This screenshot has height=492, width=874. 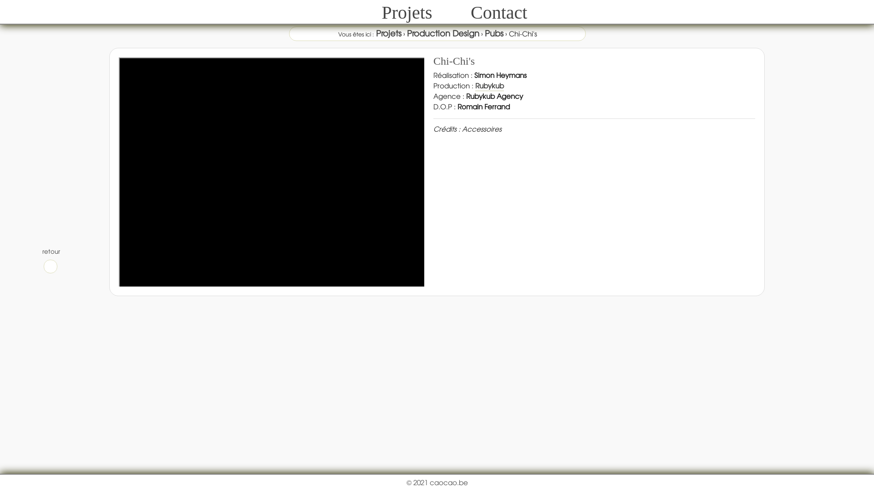 What do you see at coordinates (499, 13) in the screenshot?
I see `Contact` at bounding box center [499, 13].